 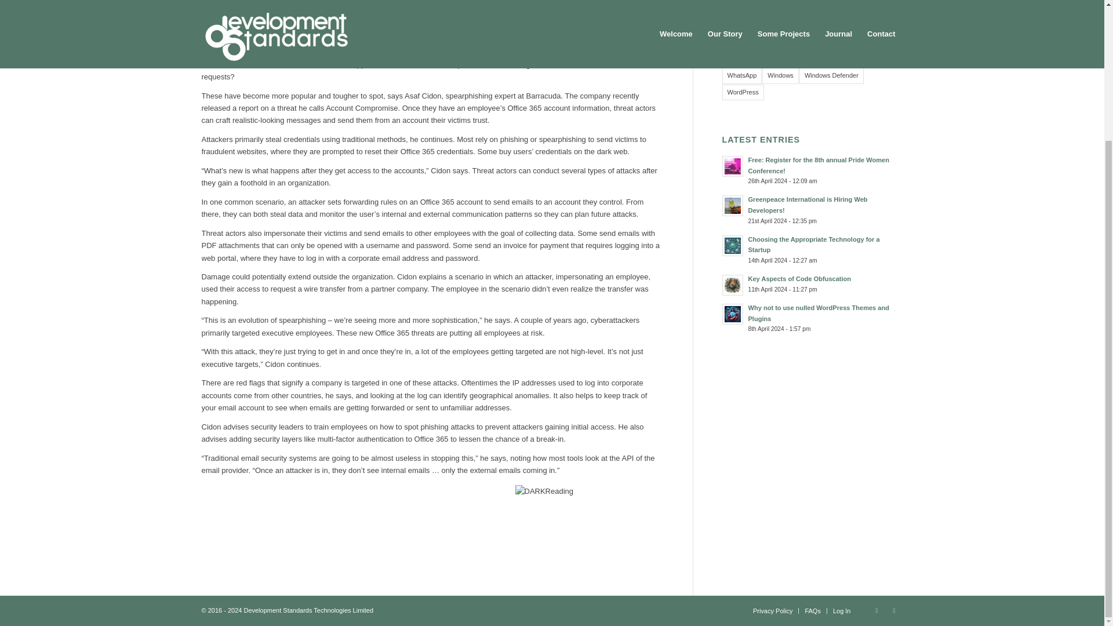 What do you see at coordinates (741, 43) in the screenshot?
I see `Research` at bounding box center [741, 43].